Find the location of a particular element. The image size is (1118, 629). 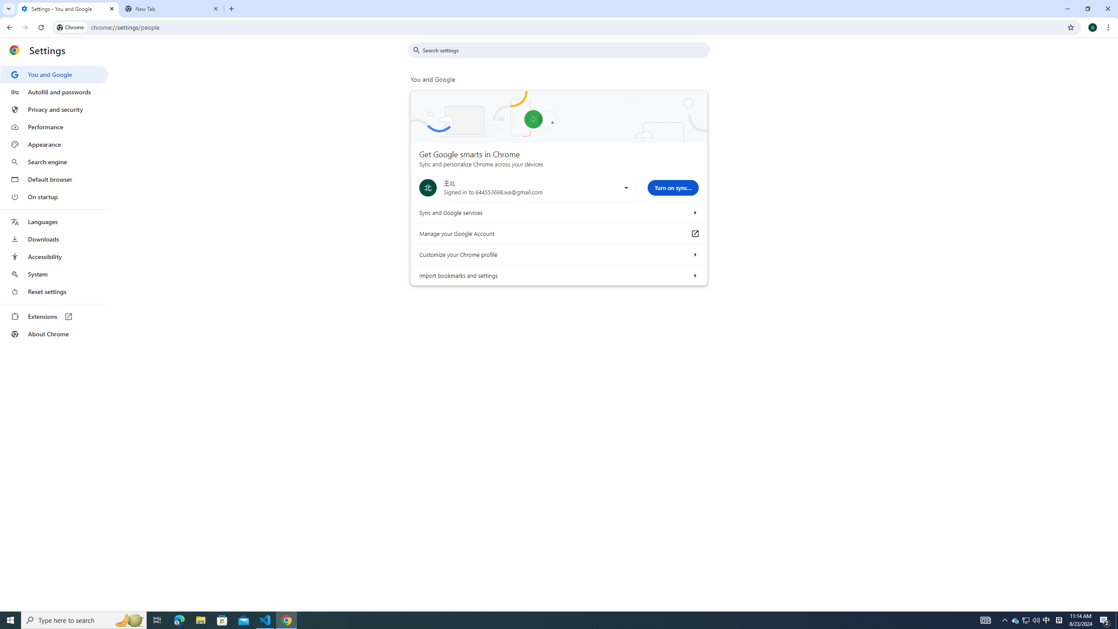

Autofill and passwords is located at coordinates (54, 92).